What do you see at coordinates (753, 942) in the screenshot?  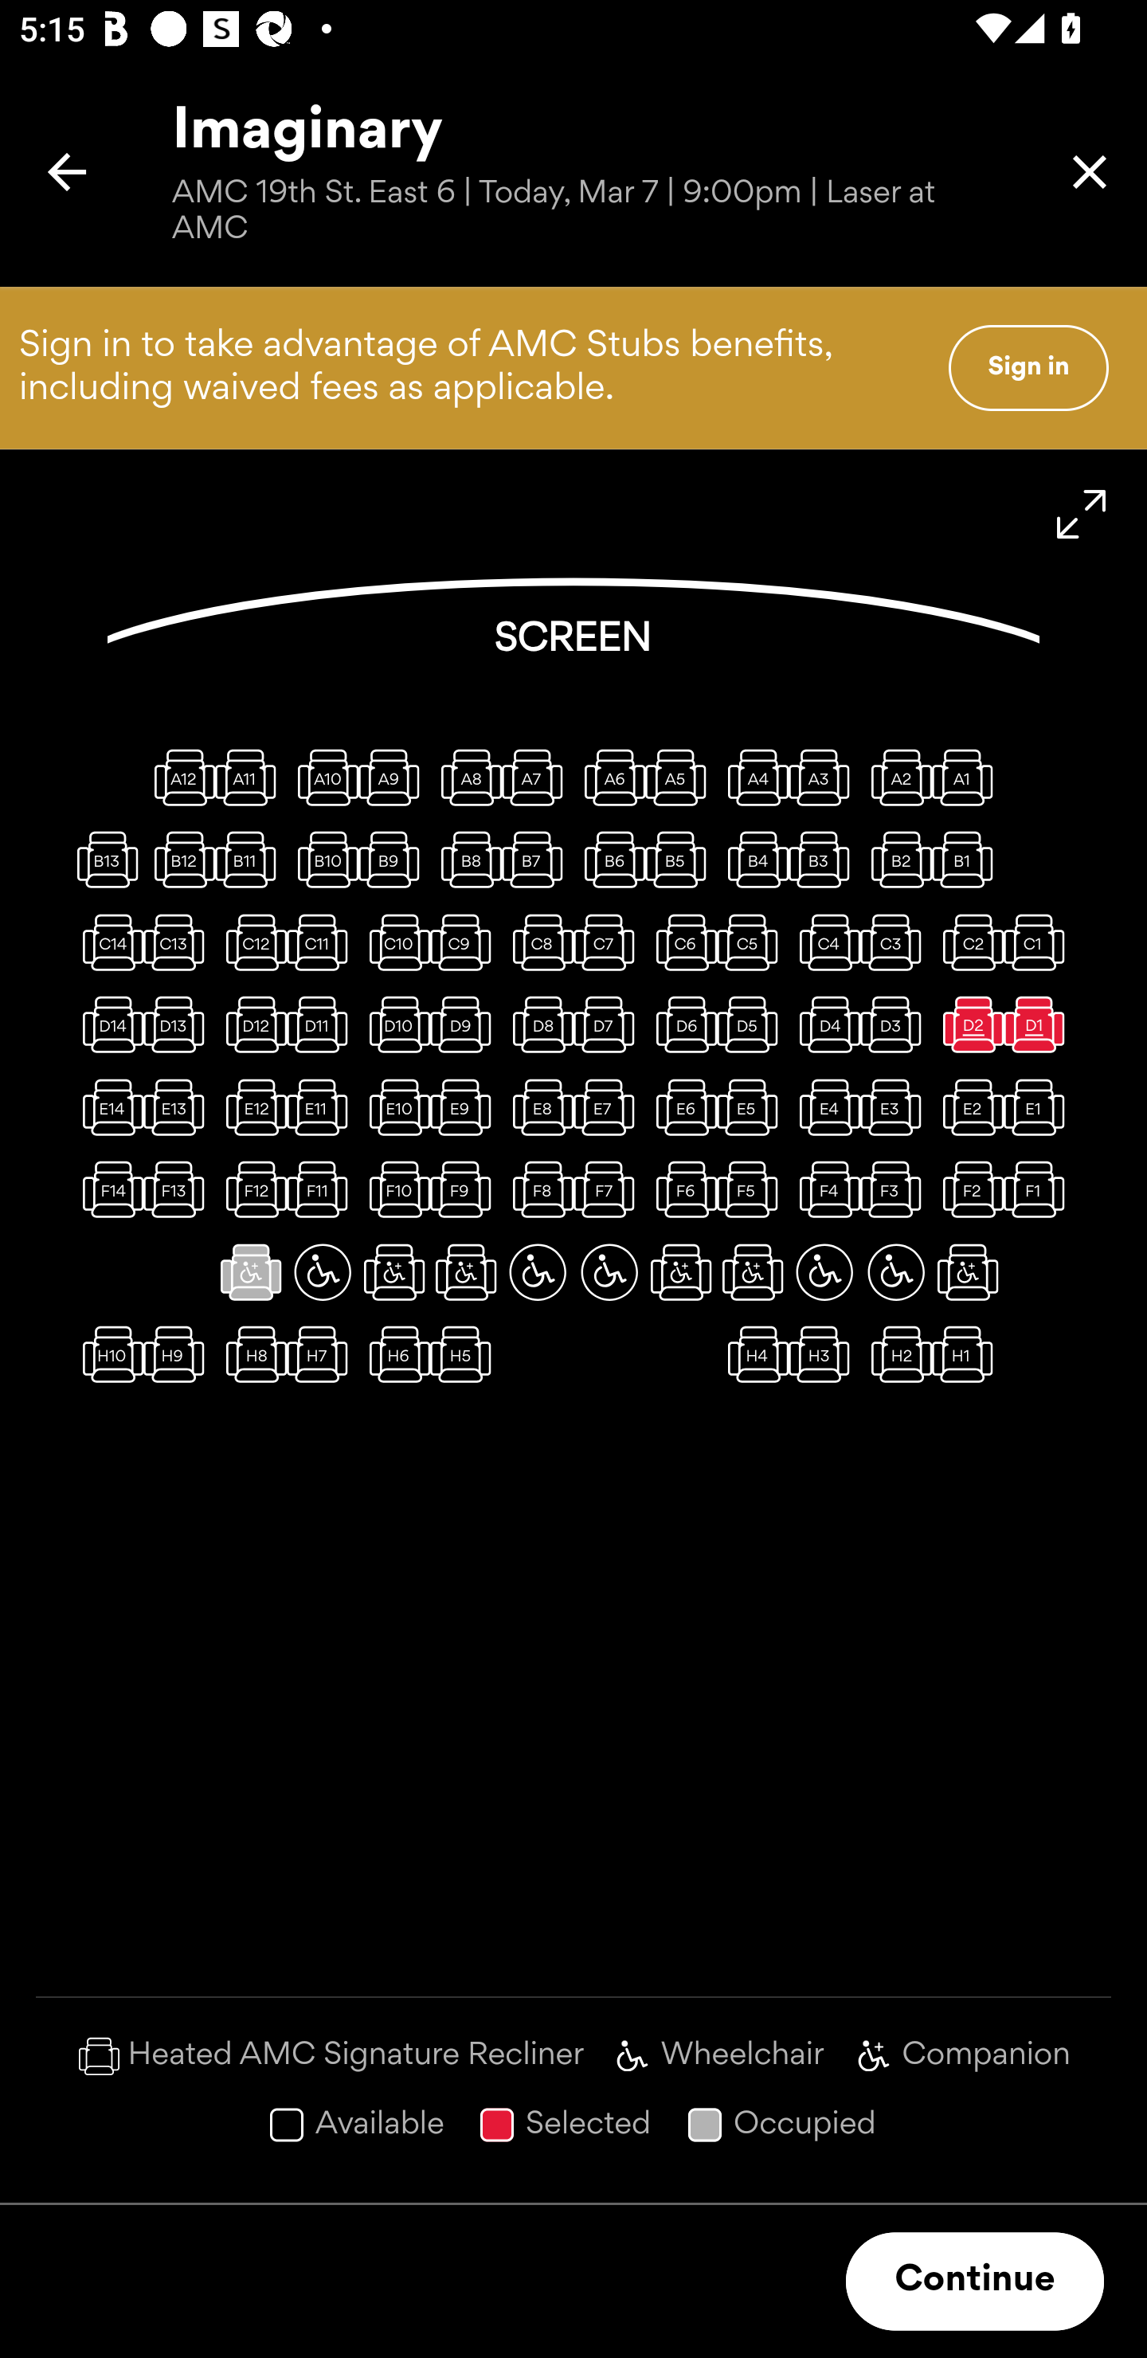 I see `C5, Regular seat, available` at bounding box center [753, 942].